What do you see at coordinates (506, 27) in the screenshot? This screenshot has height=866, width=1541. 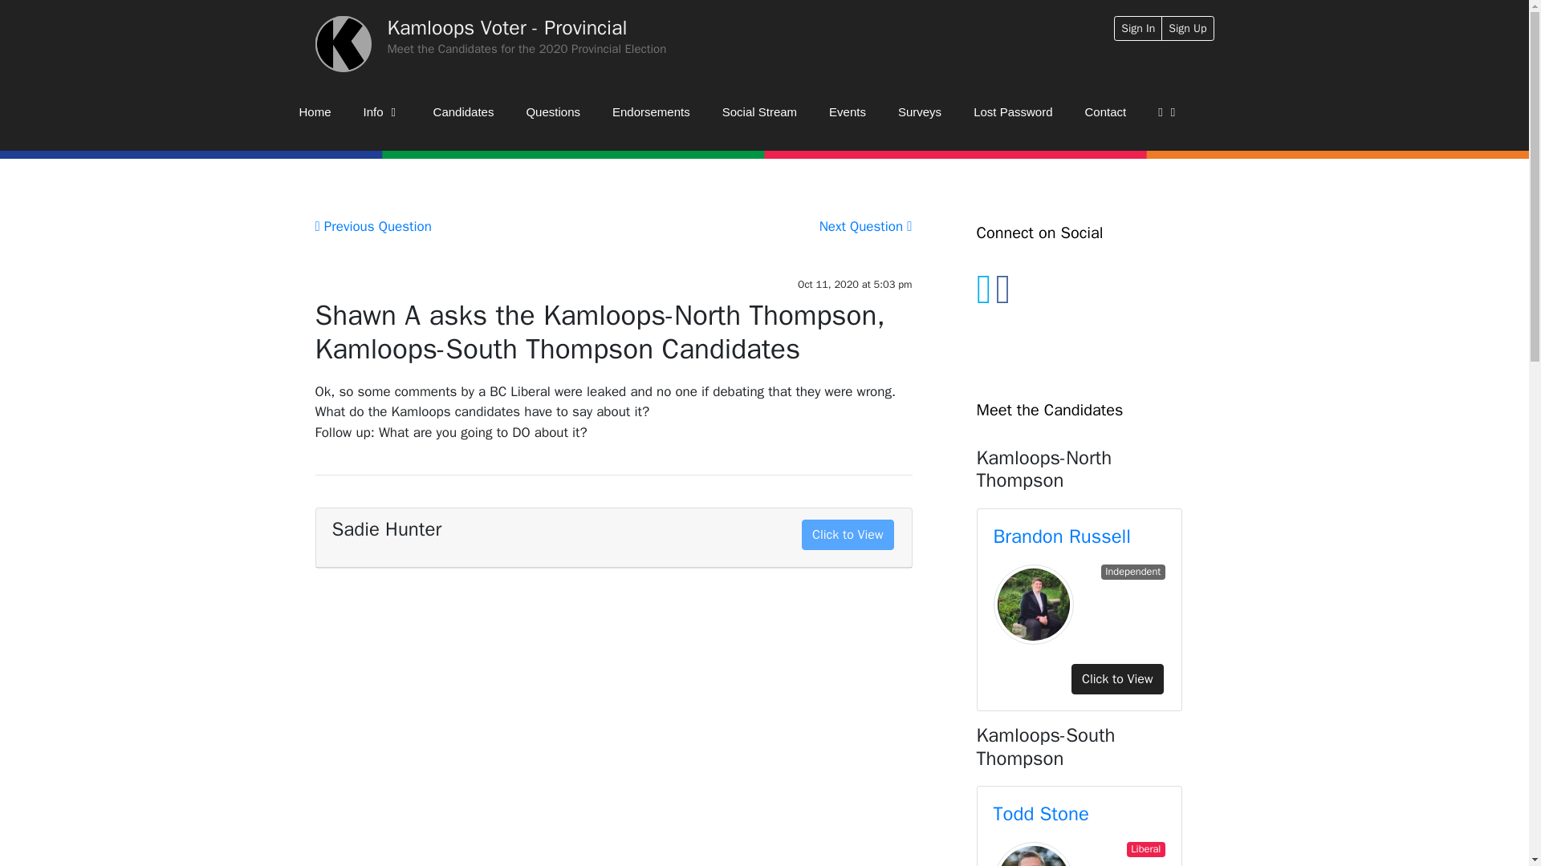 I see `Kamloops Voter - Provincial` at bounding box center [506, 27].